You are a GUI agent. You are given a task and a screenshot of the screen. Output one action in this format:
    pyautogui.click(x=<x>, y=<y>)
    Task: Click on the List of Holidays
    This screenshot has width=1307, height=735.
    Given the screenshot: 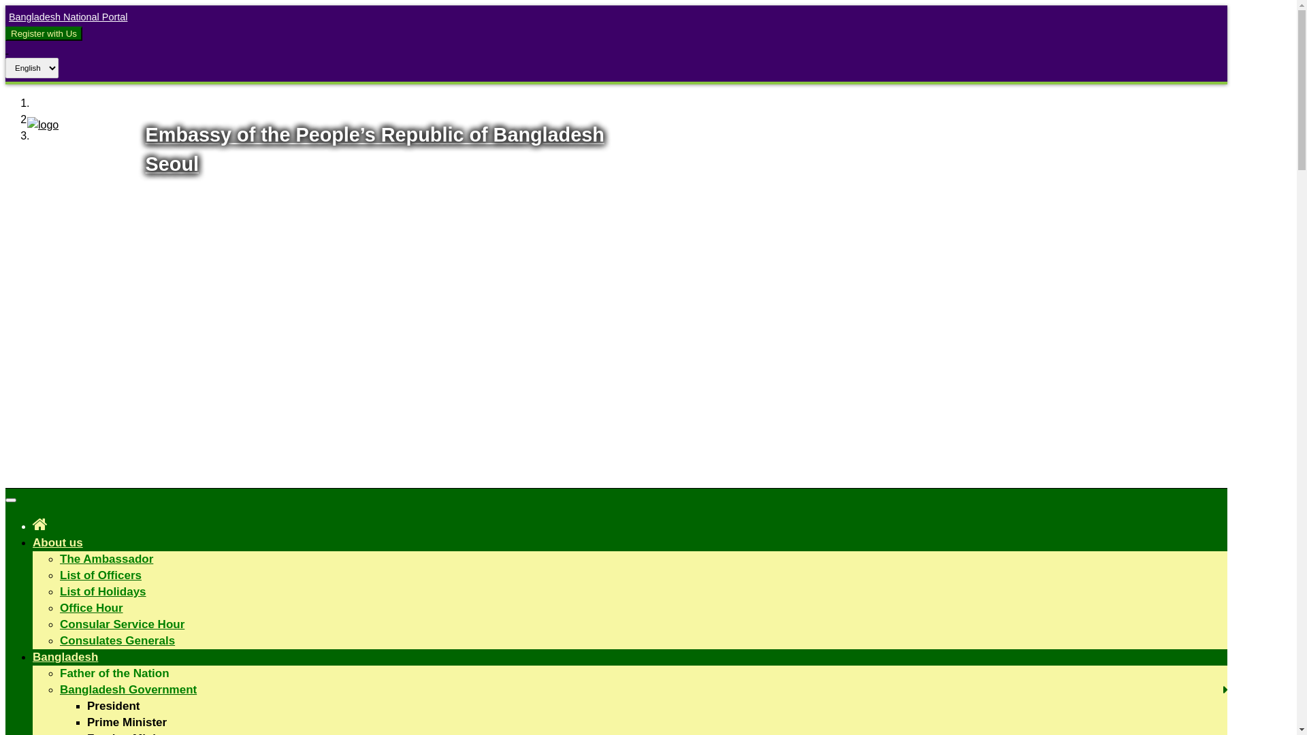 What is the action you would take?
    pyautogui.click(x=103, y=592)
    